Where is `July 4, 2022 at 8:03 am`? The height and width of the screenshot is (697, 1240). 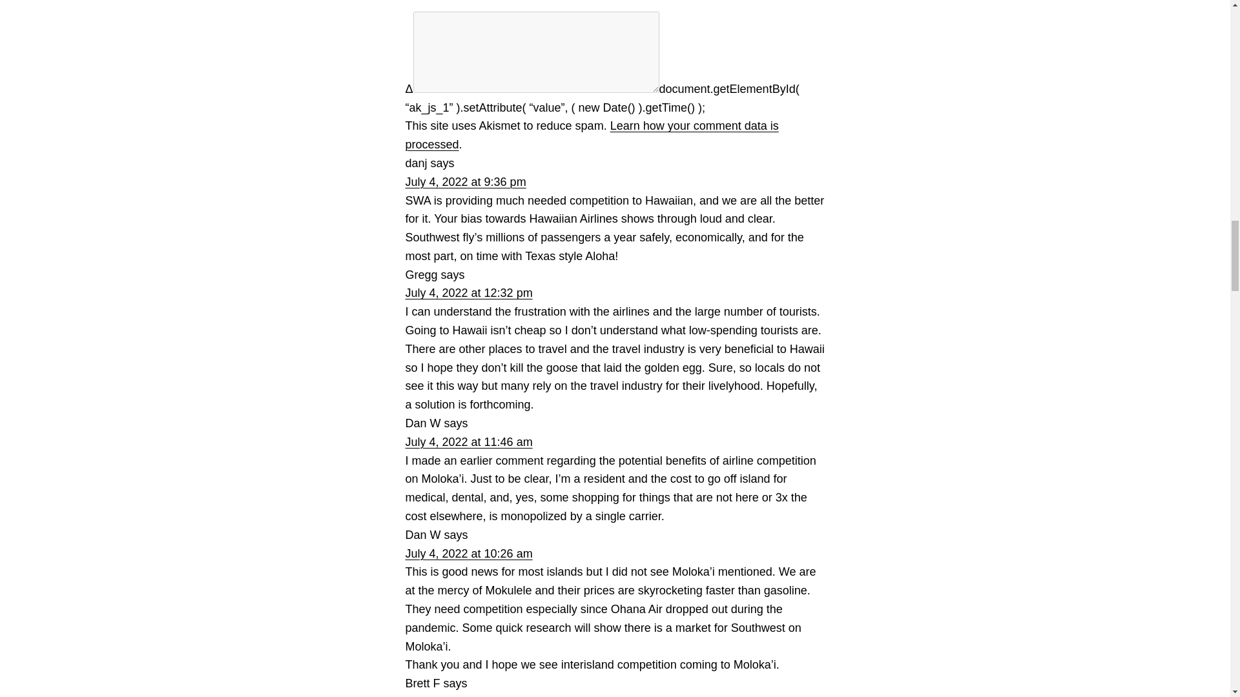
July 4, 2022 at 8:03 am is located at coordinates (465, 696).